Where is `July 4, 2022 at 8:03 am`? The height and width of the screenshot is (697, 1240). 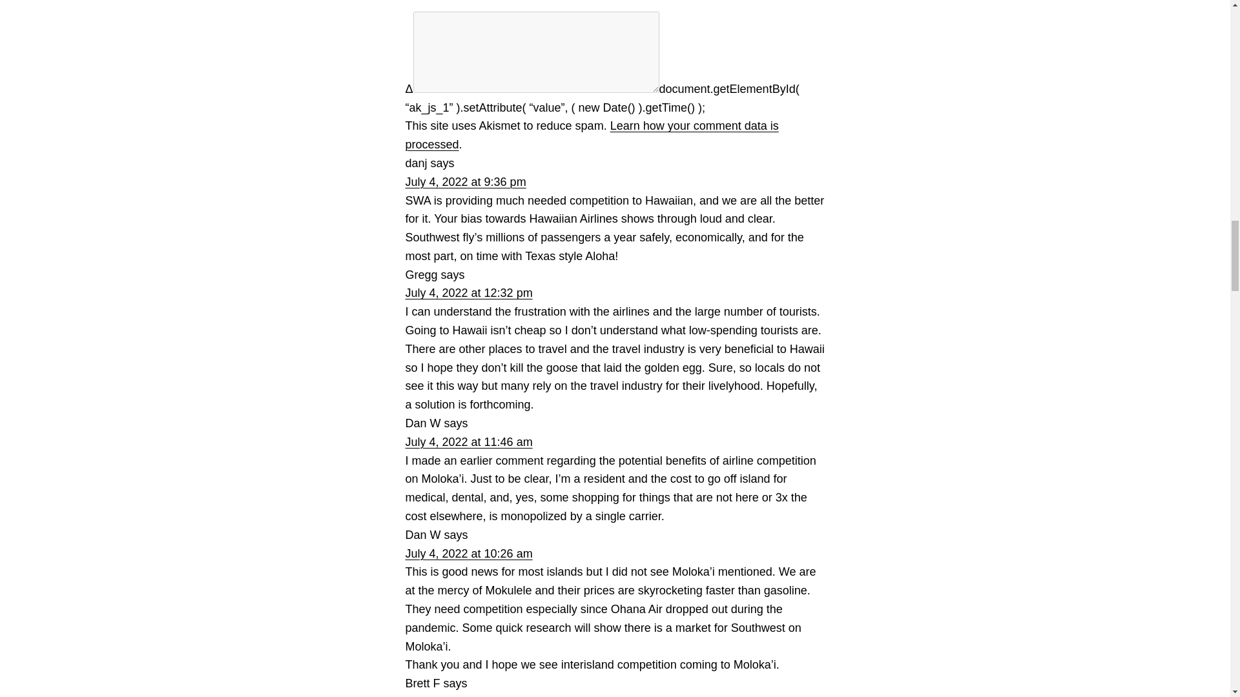
July 4, 2022 at 8:03 am is located at coordinates (465, 696).